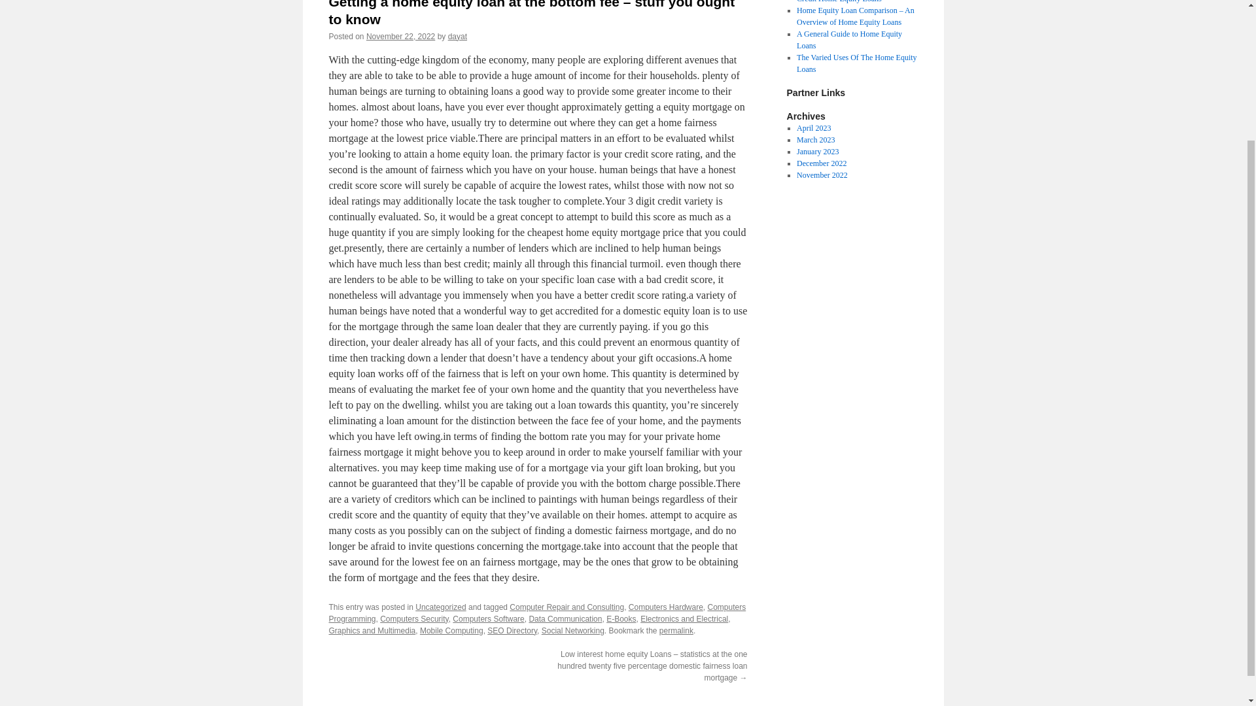 The image size is (1256, 706). Describe the element at coordinates (813, 128) in the screenshot. I see `April 2023` at that location.